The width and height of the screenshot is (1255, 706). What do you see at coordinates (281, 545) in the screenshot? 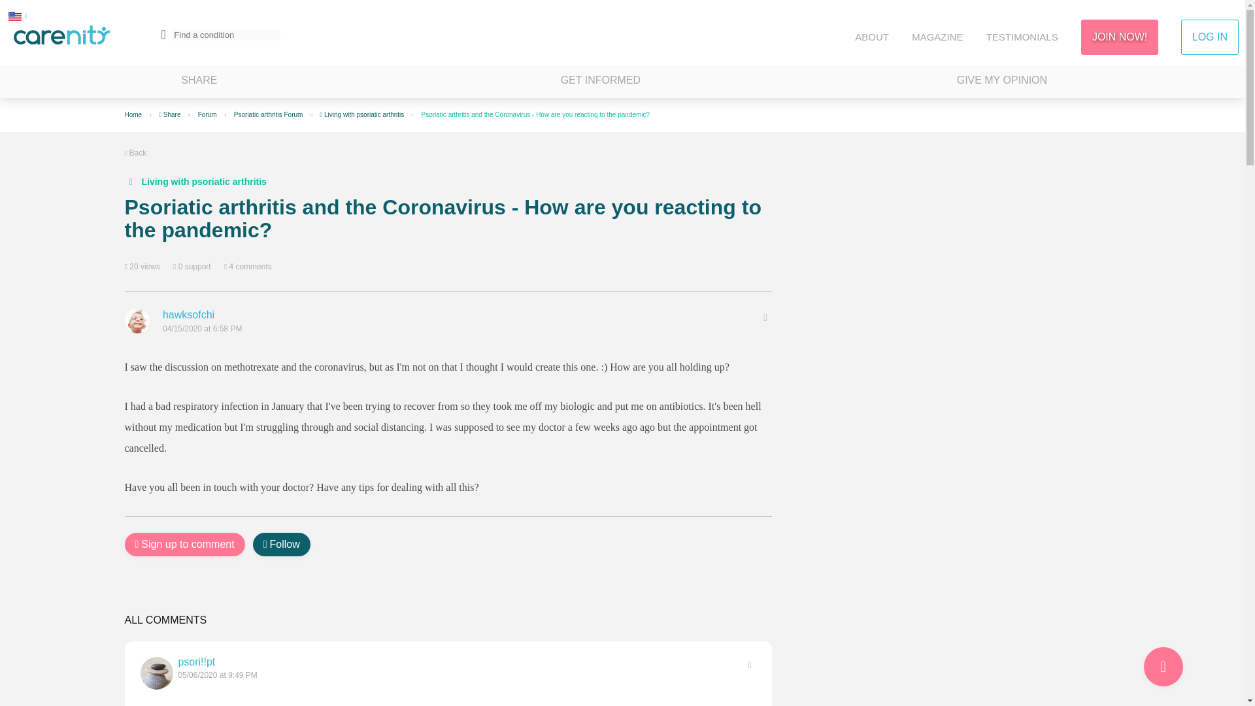
I see `Follow` at bounding box center [281, 545].